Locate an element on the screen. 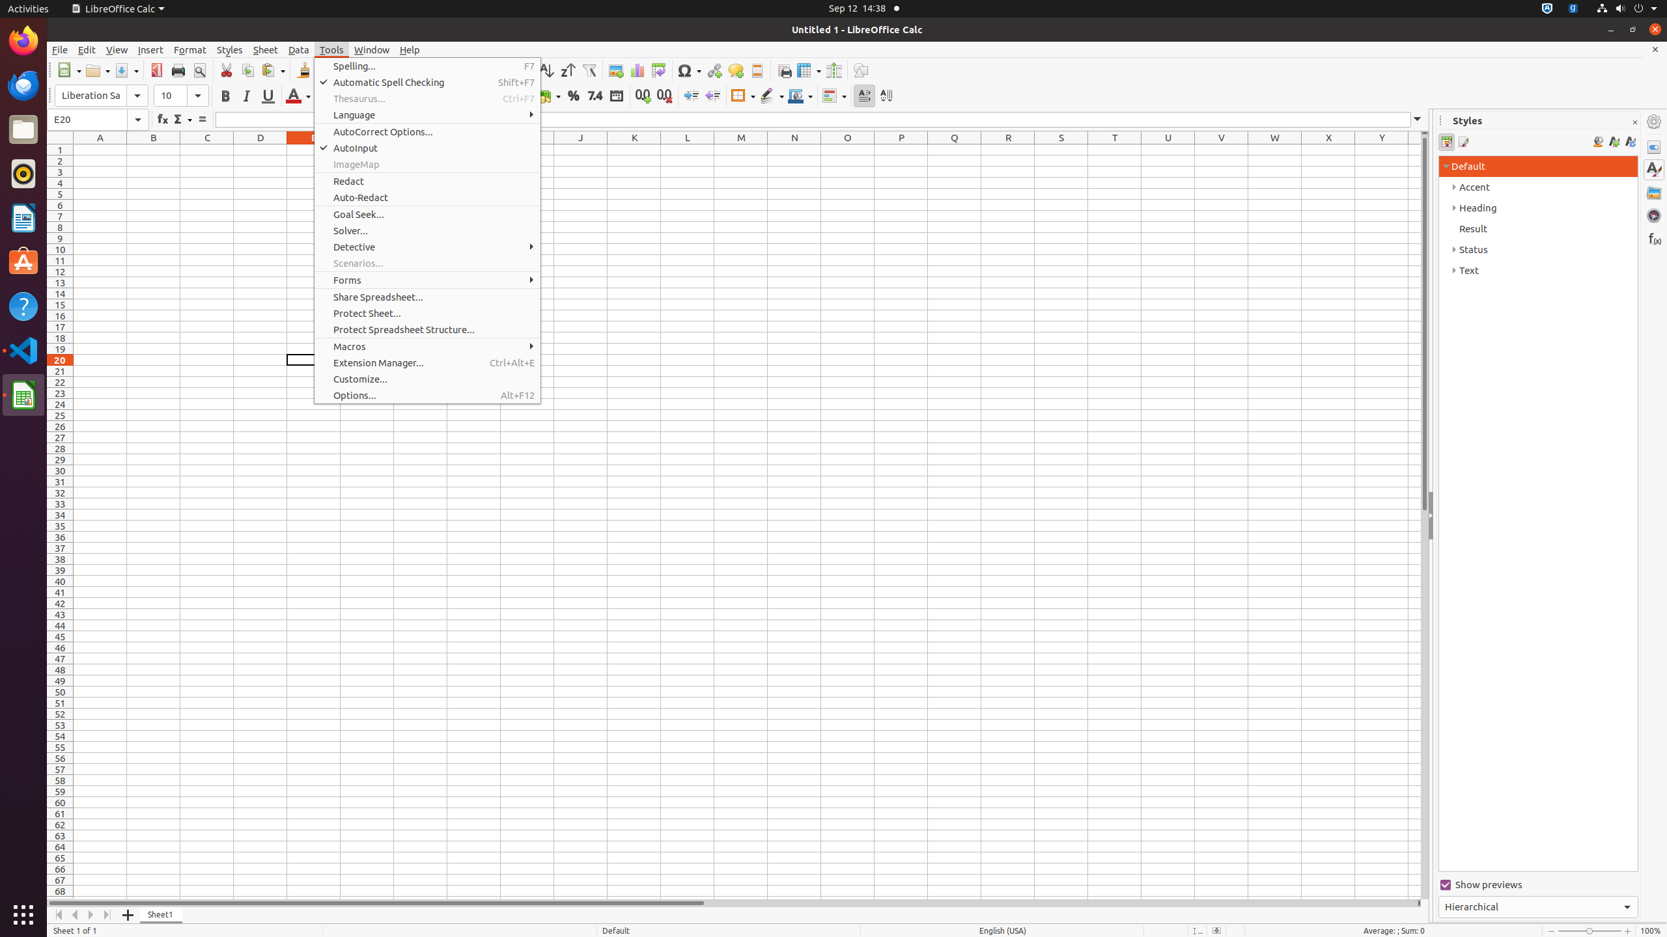 The height and width of the screenshot is (937, 1667). New Style from Selection is located at coordinates (1614, 142).